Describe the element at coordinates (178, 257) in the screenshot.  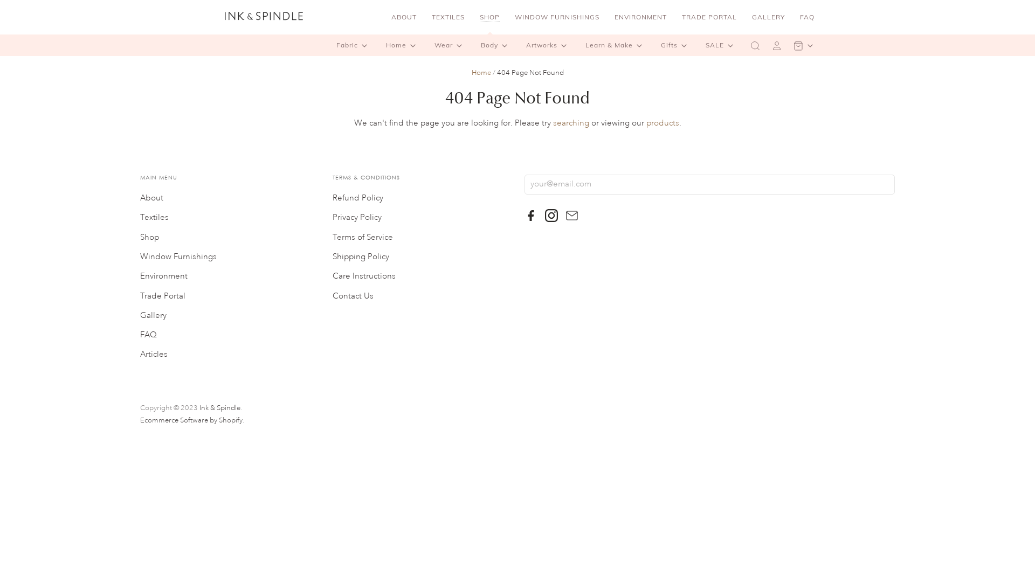
I see `Window Furnishings` at that location.